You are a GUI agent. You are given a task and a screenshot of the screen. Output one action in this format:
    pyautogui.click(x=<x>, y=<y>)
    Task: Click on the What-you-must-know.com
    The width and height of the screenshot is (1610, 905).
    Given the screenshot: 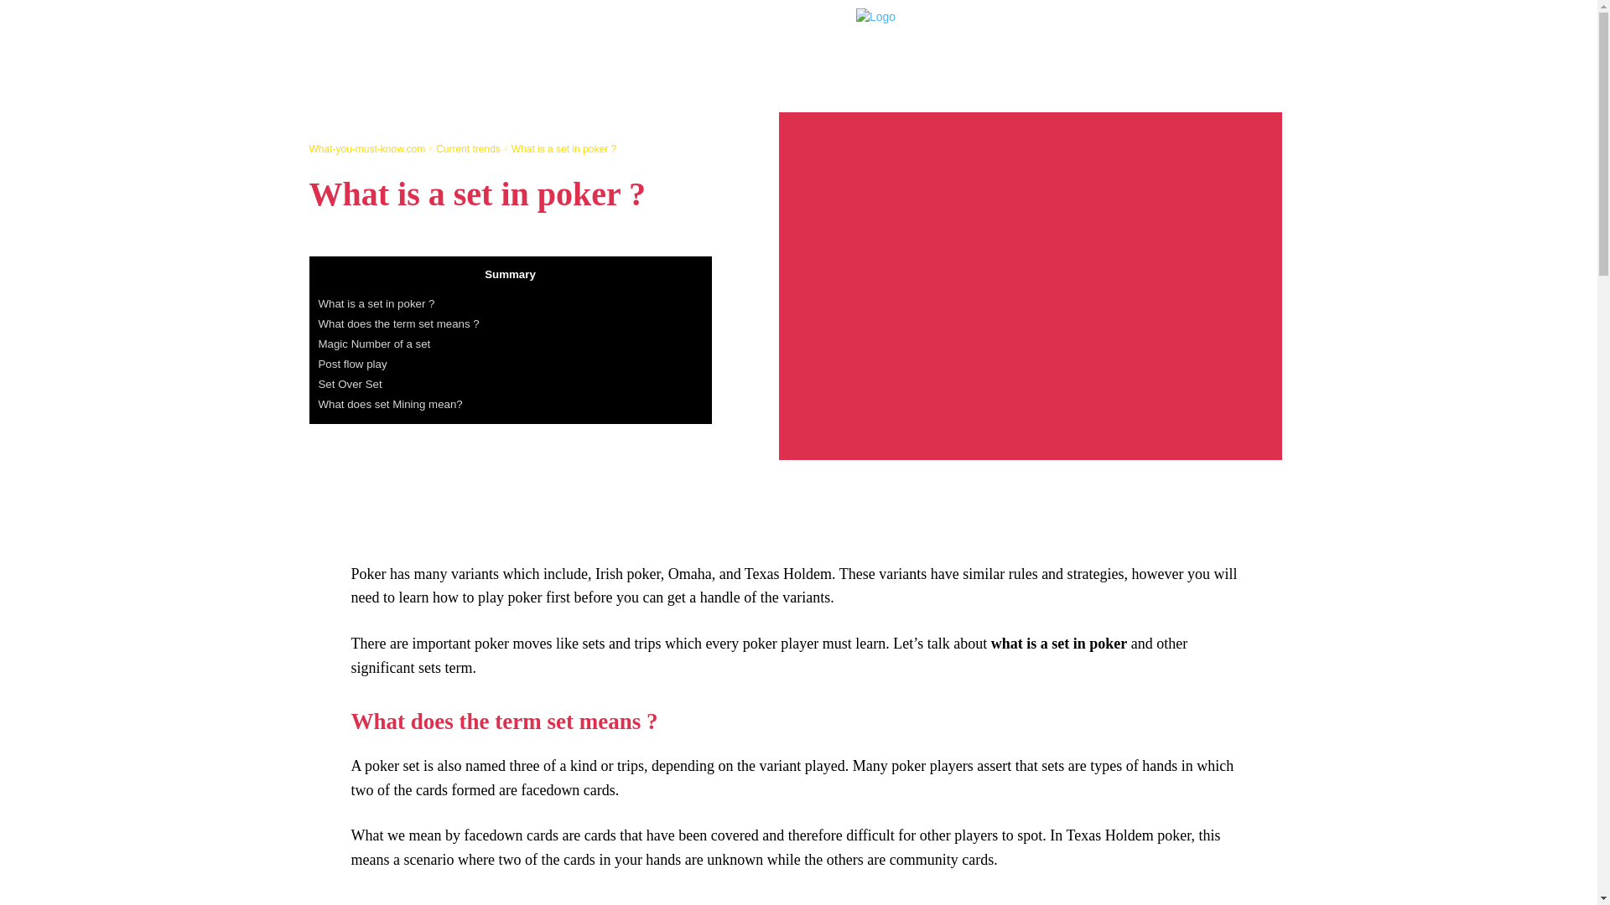 What is the action you would take?
    pyautogui.click(x=366, y=148)
    